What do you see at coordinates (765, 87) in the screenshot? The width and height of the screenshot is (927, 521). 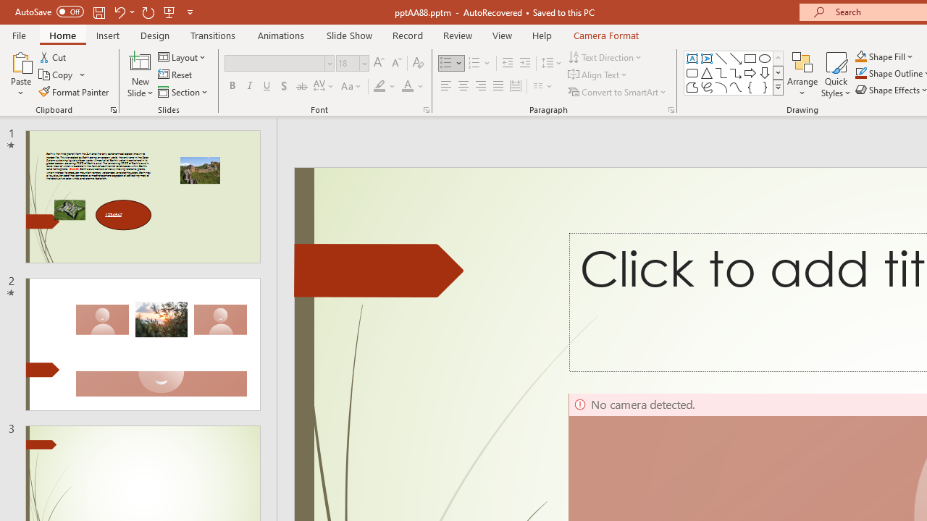 I see `Right Brace` at bounding box center [765, 87].